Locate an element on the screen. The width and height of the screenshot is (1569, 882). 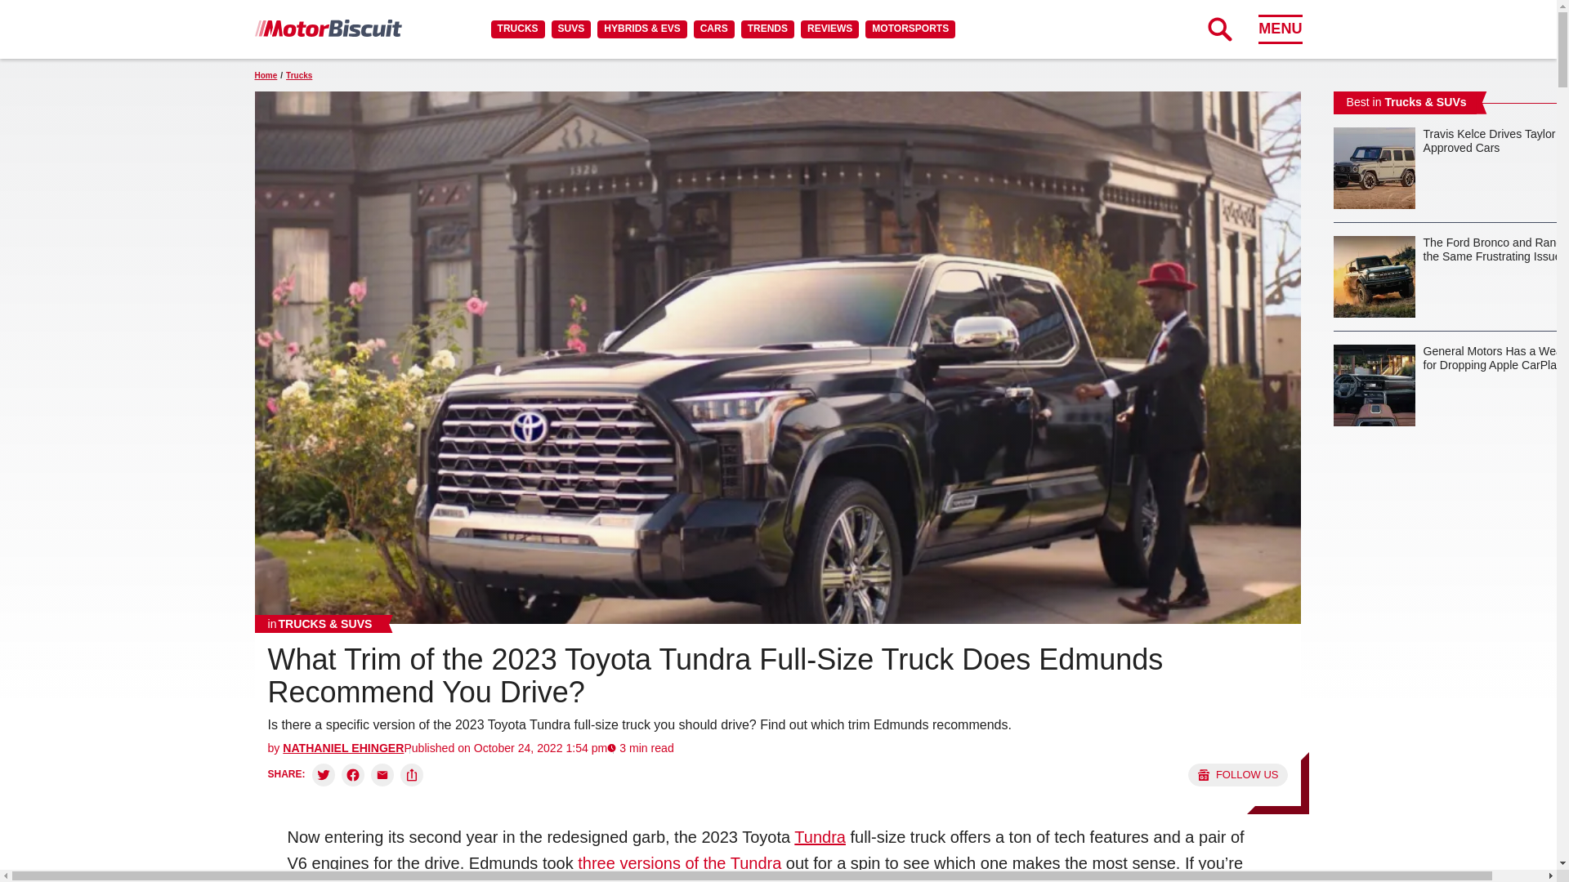
MotorBiscuit is located at coordinates (328, 28).